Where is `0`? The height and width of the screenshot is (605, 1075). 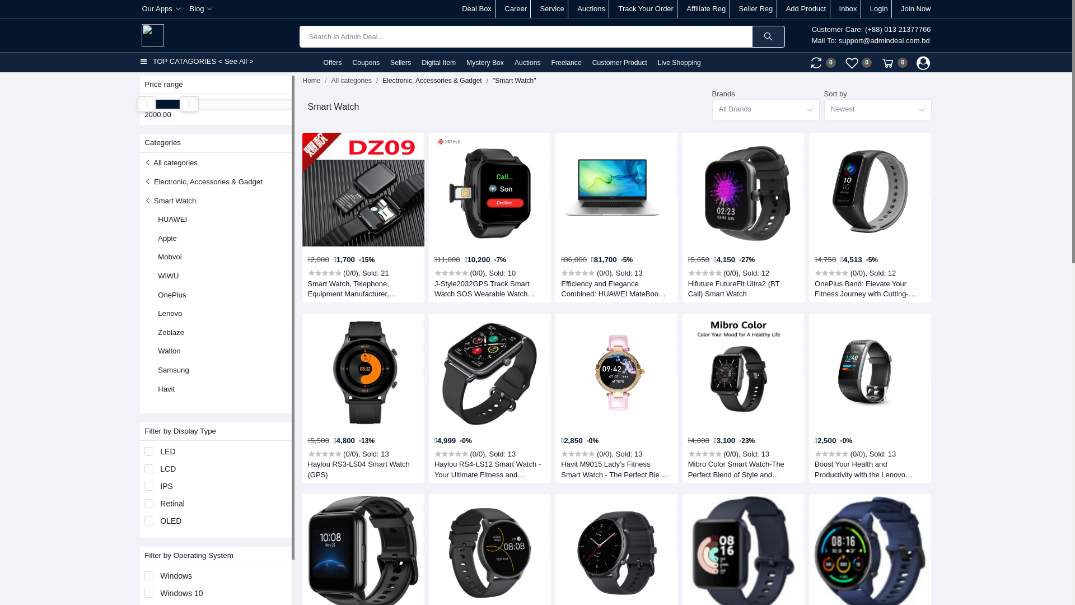
0 is located at coordinates (822, 63).